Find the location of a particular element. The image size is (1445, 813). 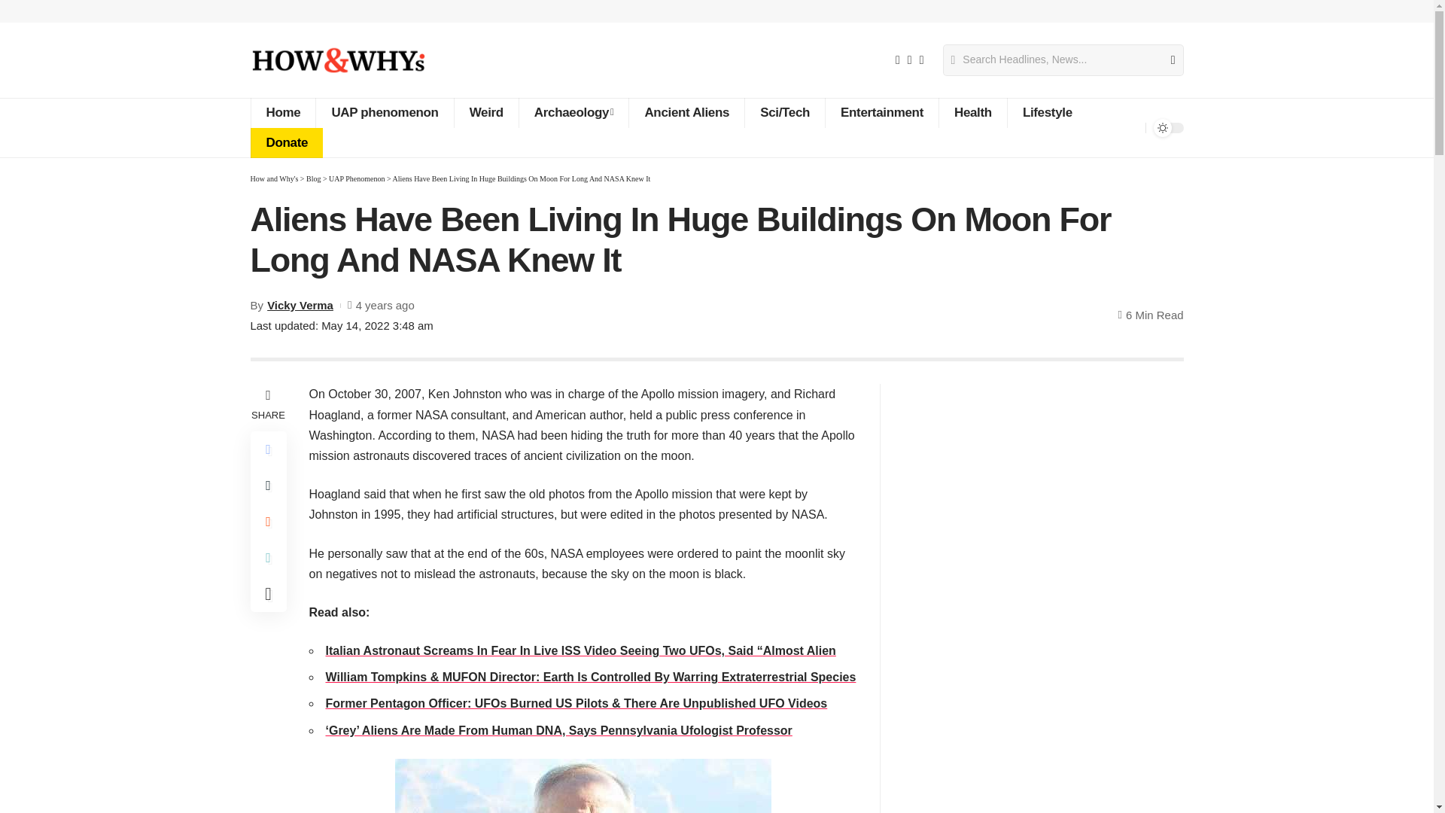

How and Why's is located at coordinates (337, 60).